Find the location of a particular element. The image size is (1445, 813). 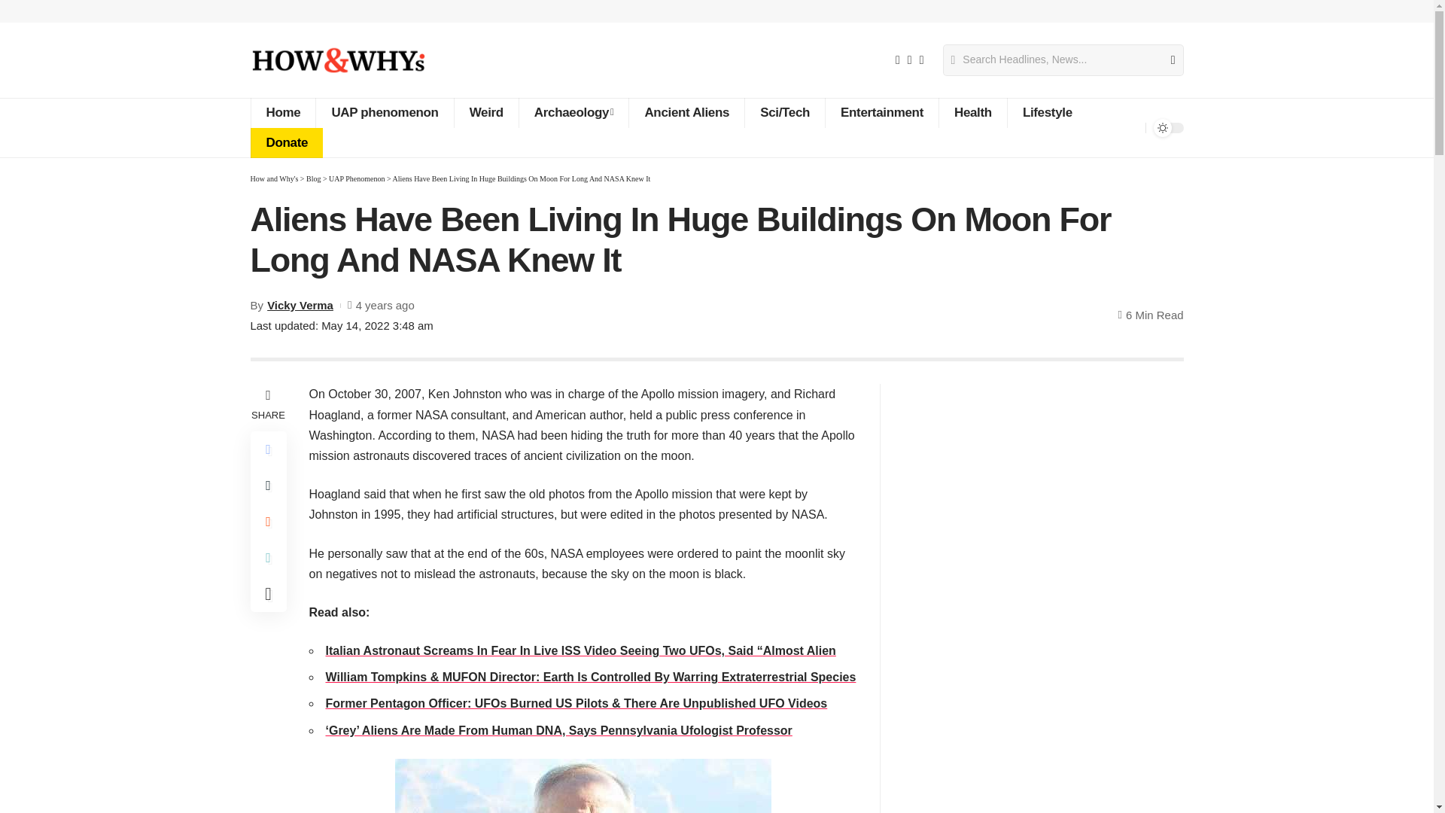

How and Why's is located at coordinates (337, 60).